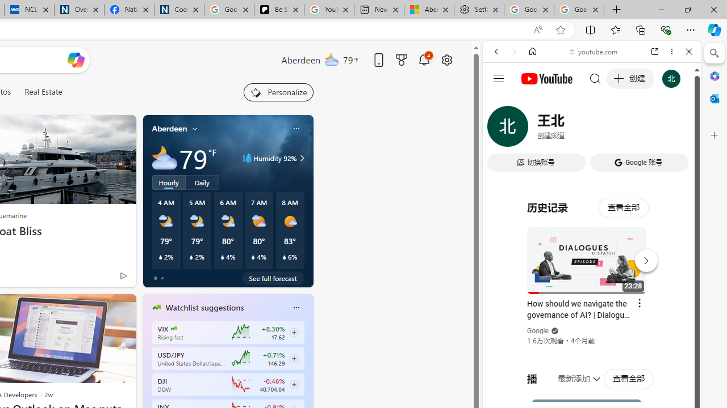 The height and width of the screenshot is (408, 727). Describe the element at coordinates (156, 278) in the screenshot. I see `tab-0` at that location.